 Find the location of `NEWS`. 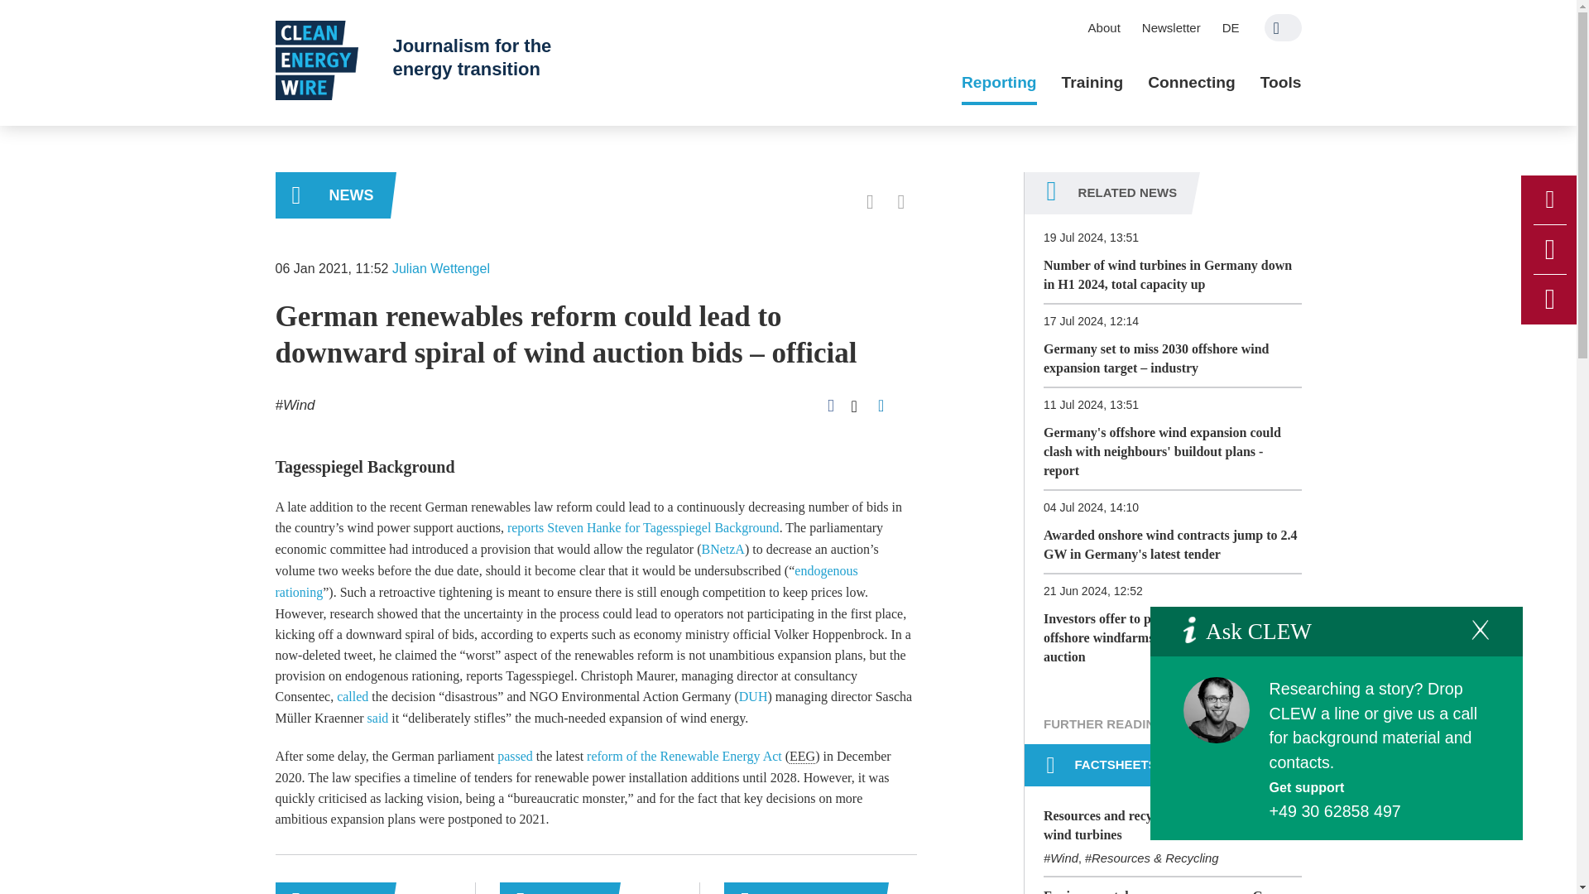

NEWS is located at coordinates (332, 195).